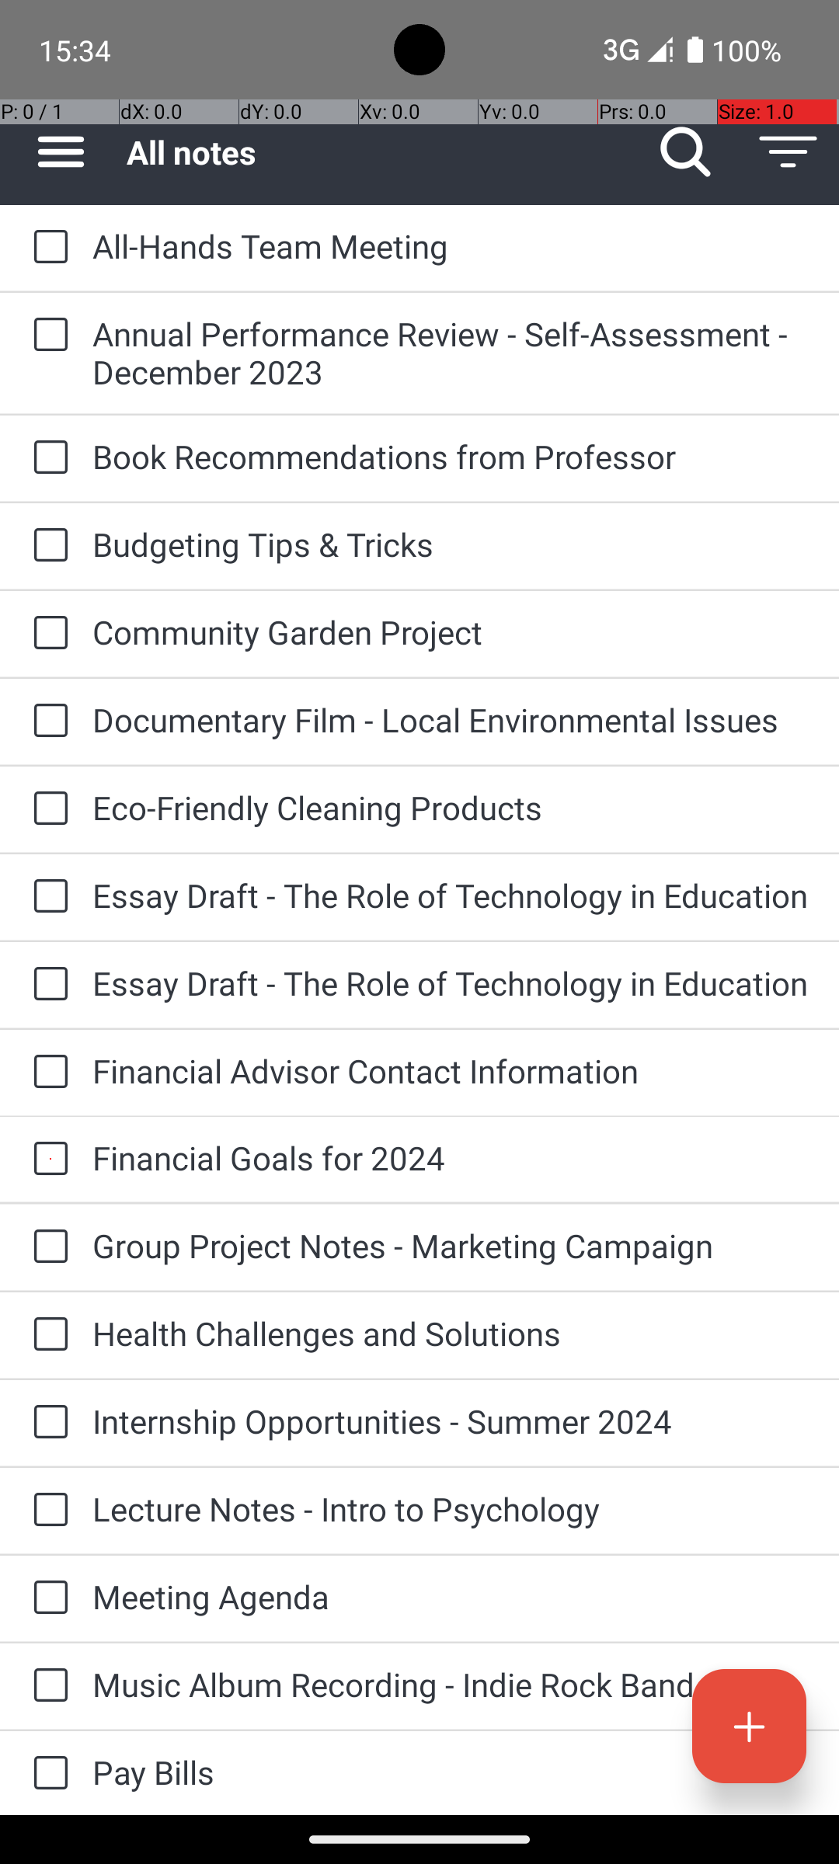 The image size is (839, 1864). Describe the element at coordinates (47, 721) in the screenshot. I see `to-do: Documentary Film - Local Environmental Issues` at that location.